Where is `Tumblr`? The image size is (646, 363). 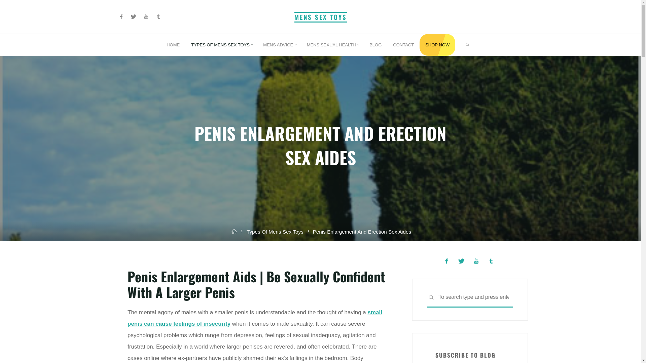
Tumblr is located at coordinates (491, 261).